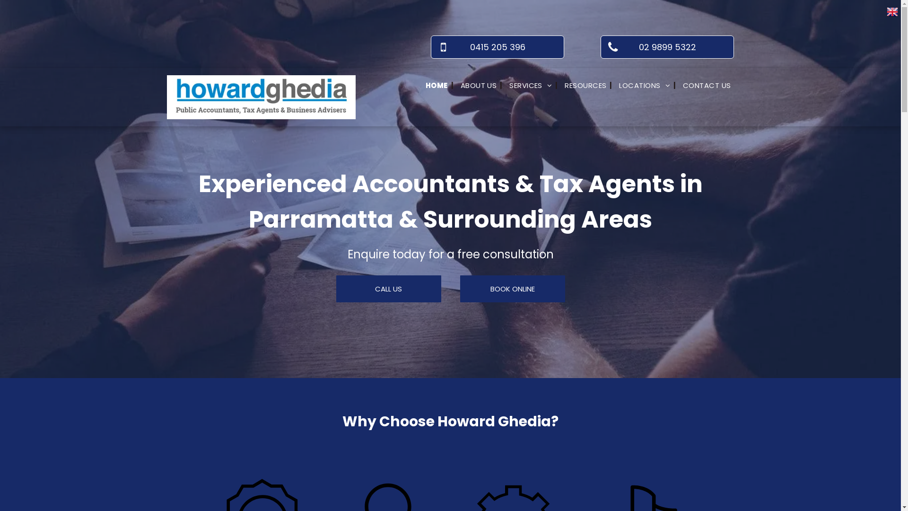 The image size is (908, 511). I want to click on ABOUT US, so click(477, 86).